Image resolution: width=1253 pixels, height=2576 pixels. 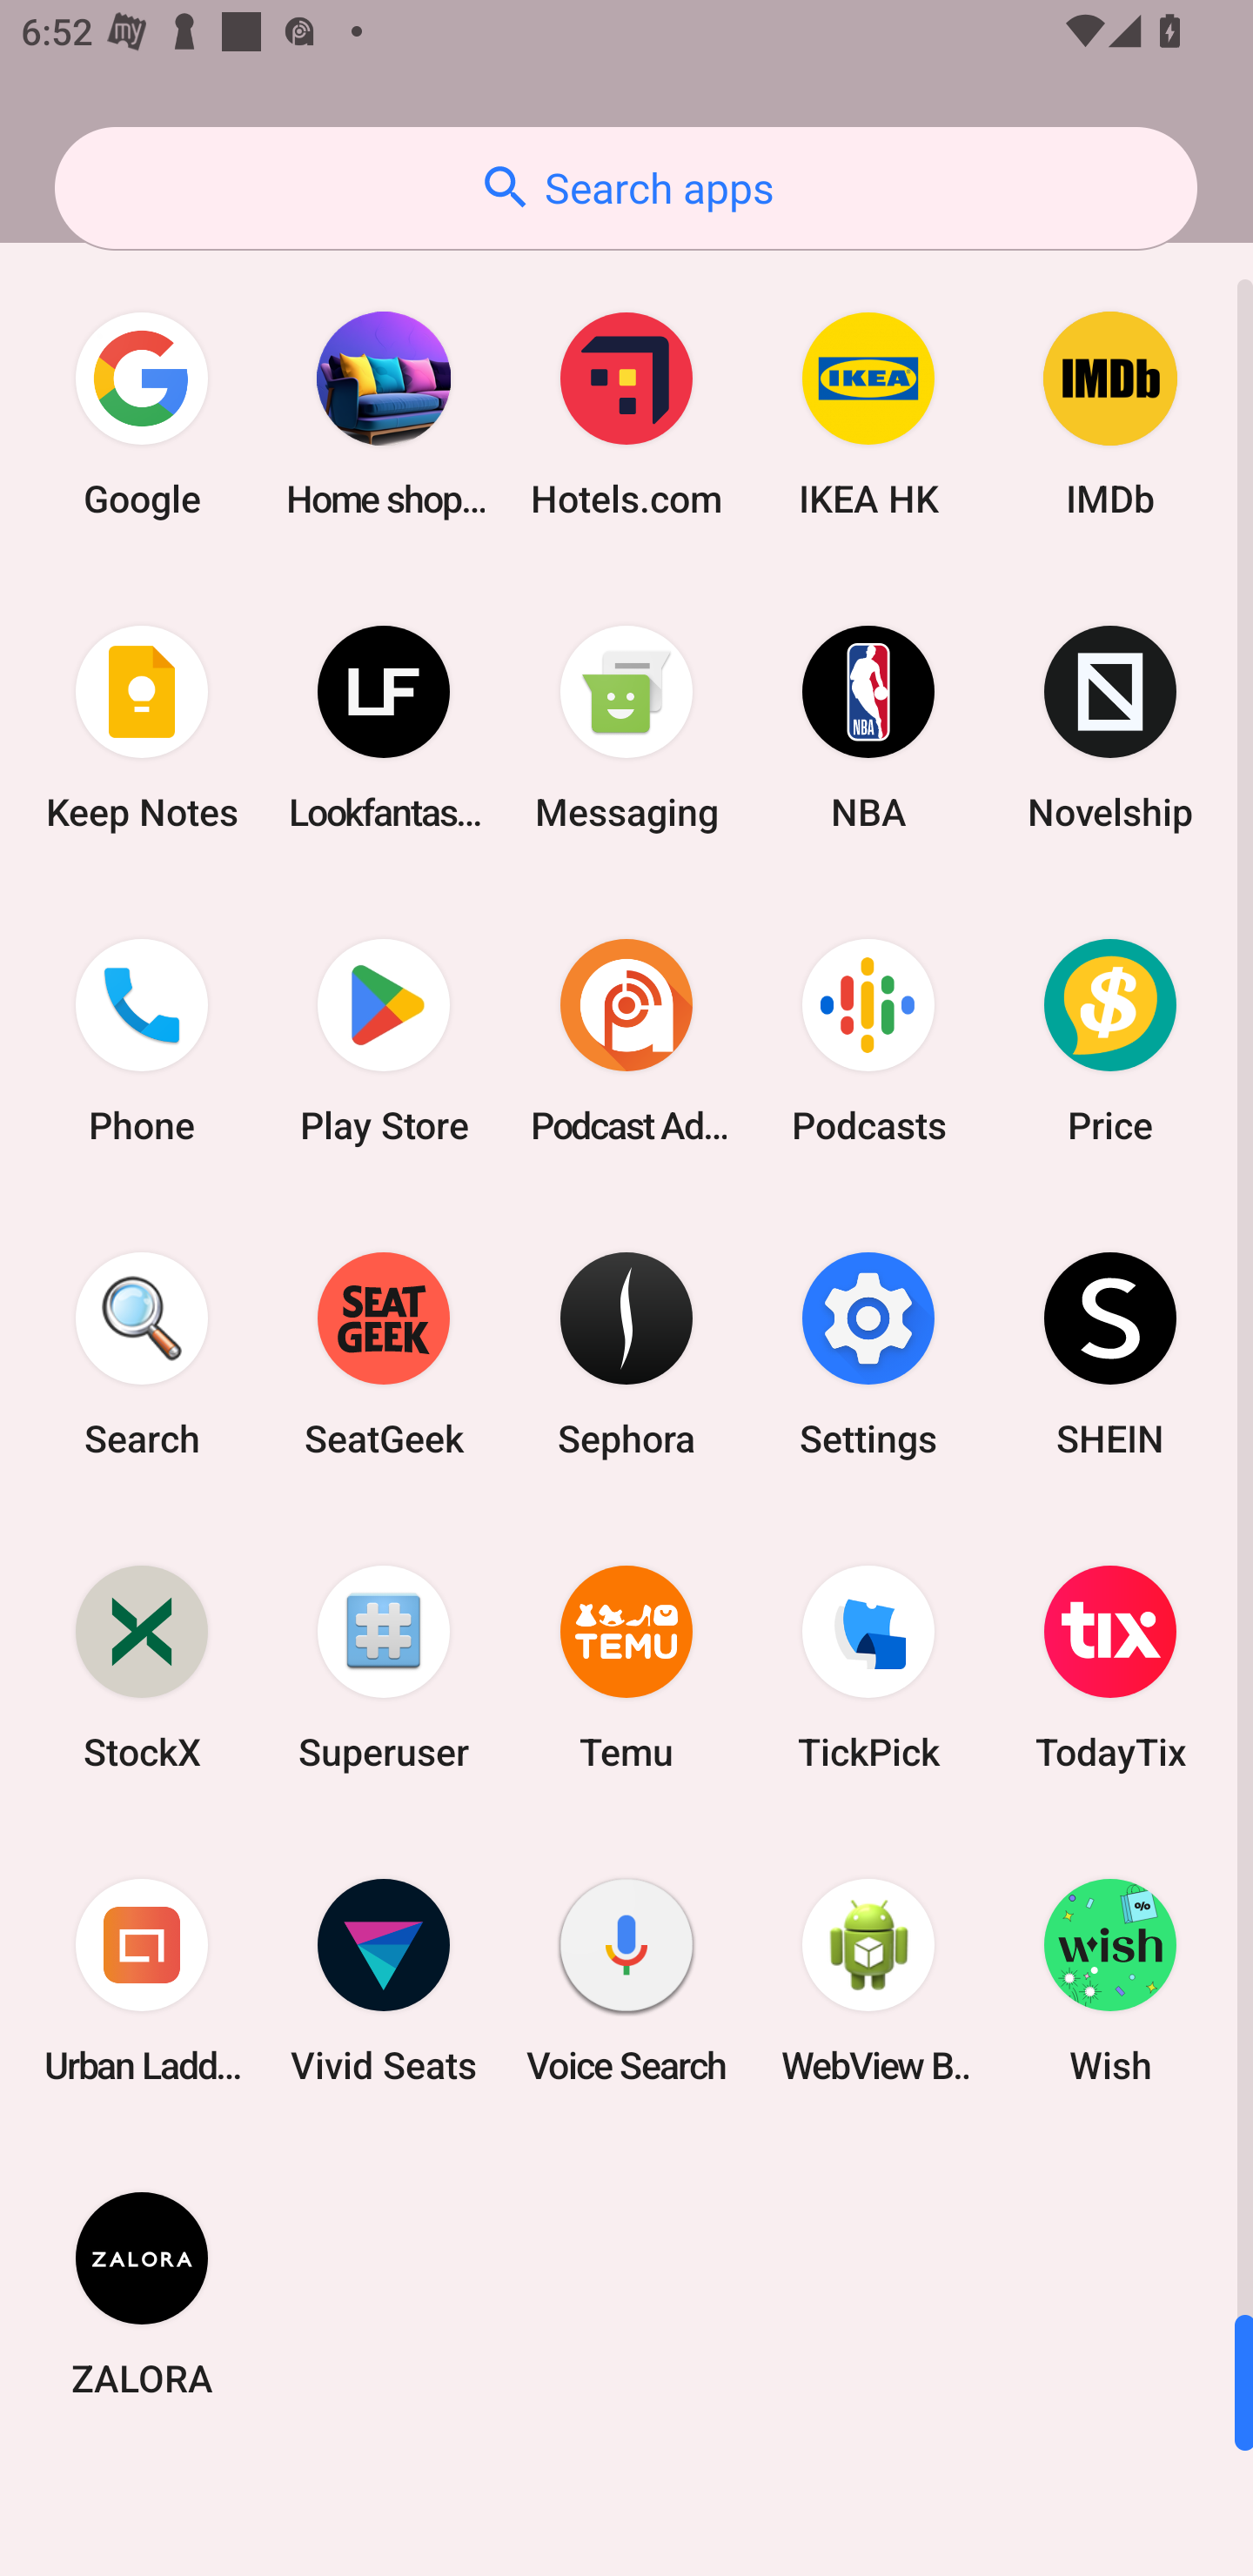 I want to click on Play Store, so click(x=384, y=1041).